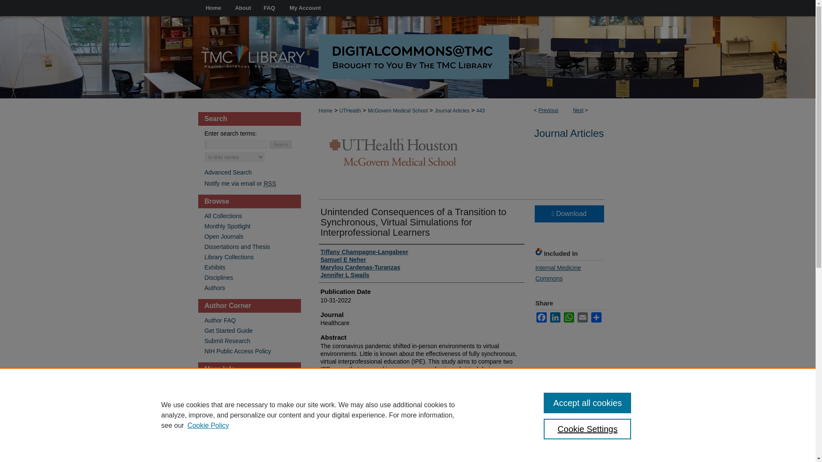 Image resolution: width=822 pixels, height=462 pixels. What do you see at coordinates (269, 8) in the screenshot?
I see `FAQ` at bounding box center [269, 8].